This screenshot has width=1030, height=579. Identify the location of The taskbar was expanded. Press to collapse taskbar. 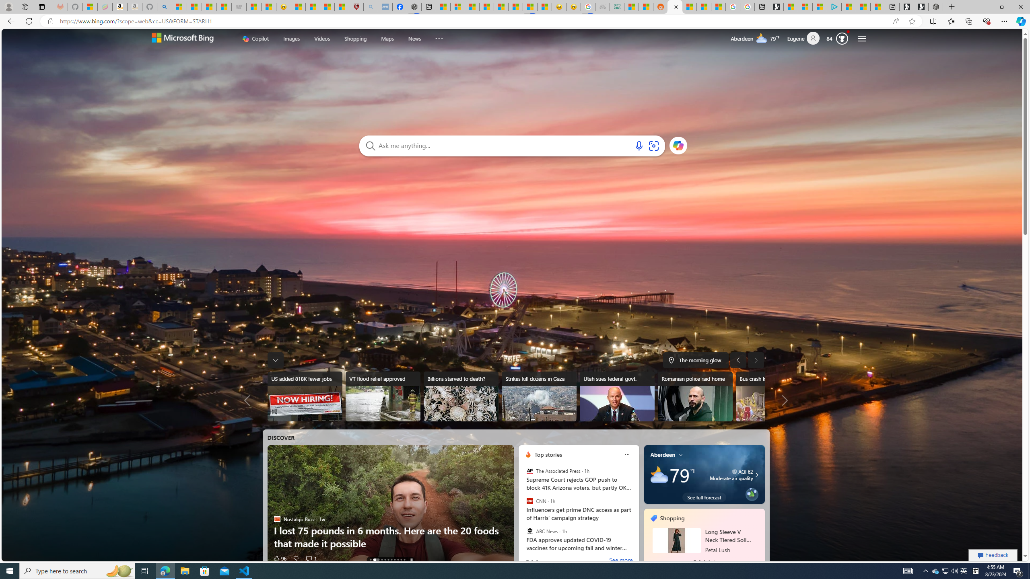
(275, 360).